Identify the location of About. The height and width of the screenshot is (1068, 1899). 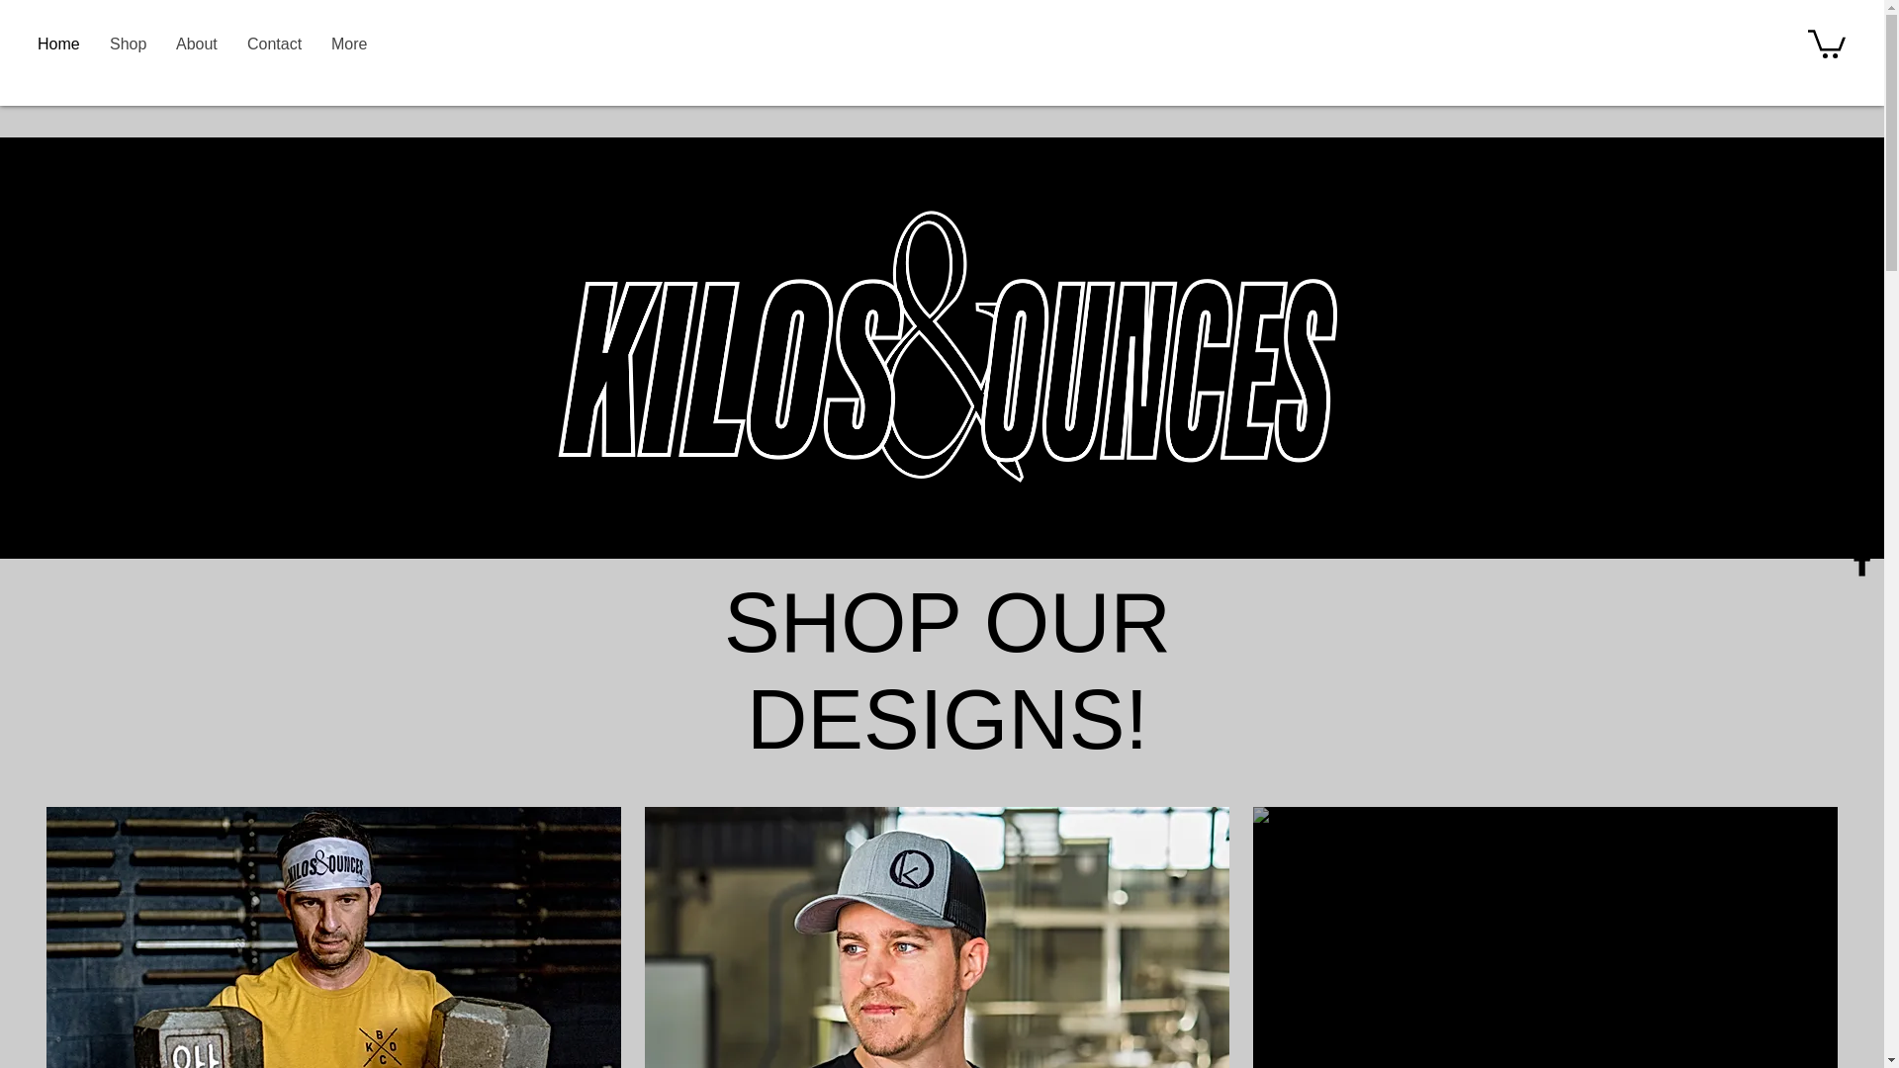
(196, 44).